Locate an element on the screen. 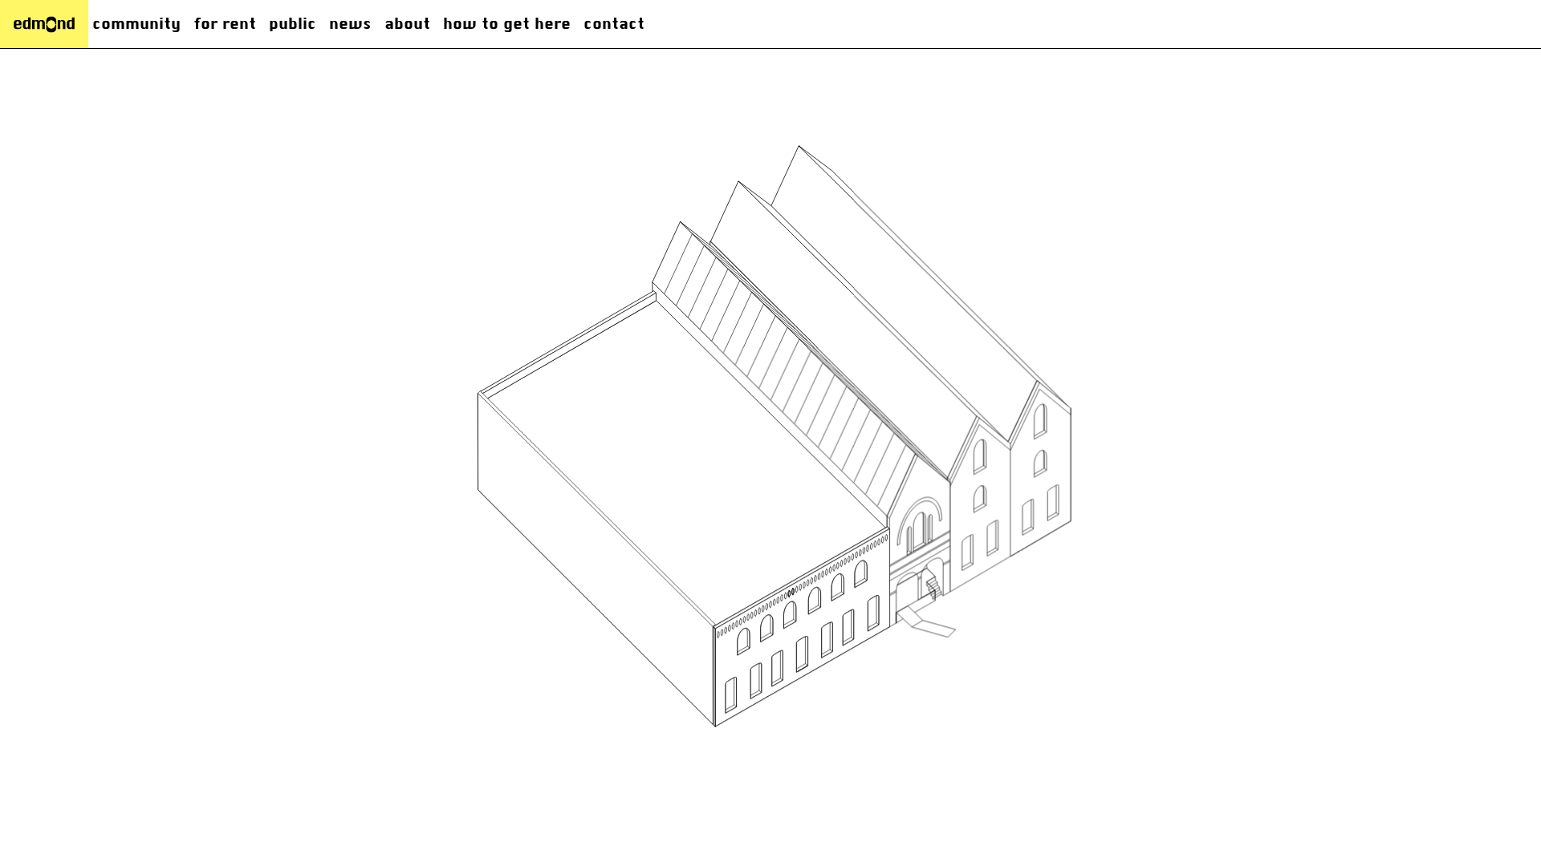 This screenshot has width=1541, height=866. for rent is located at coordinates (225, 24).